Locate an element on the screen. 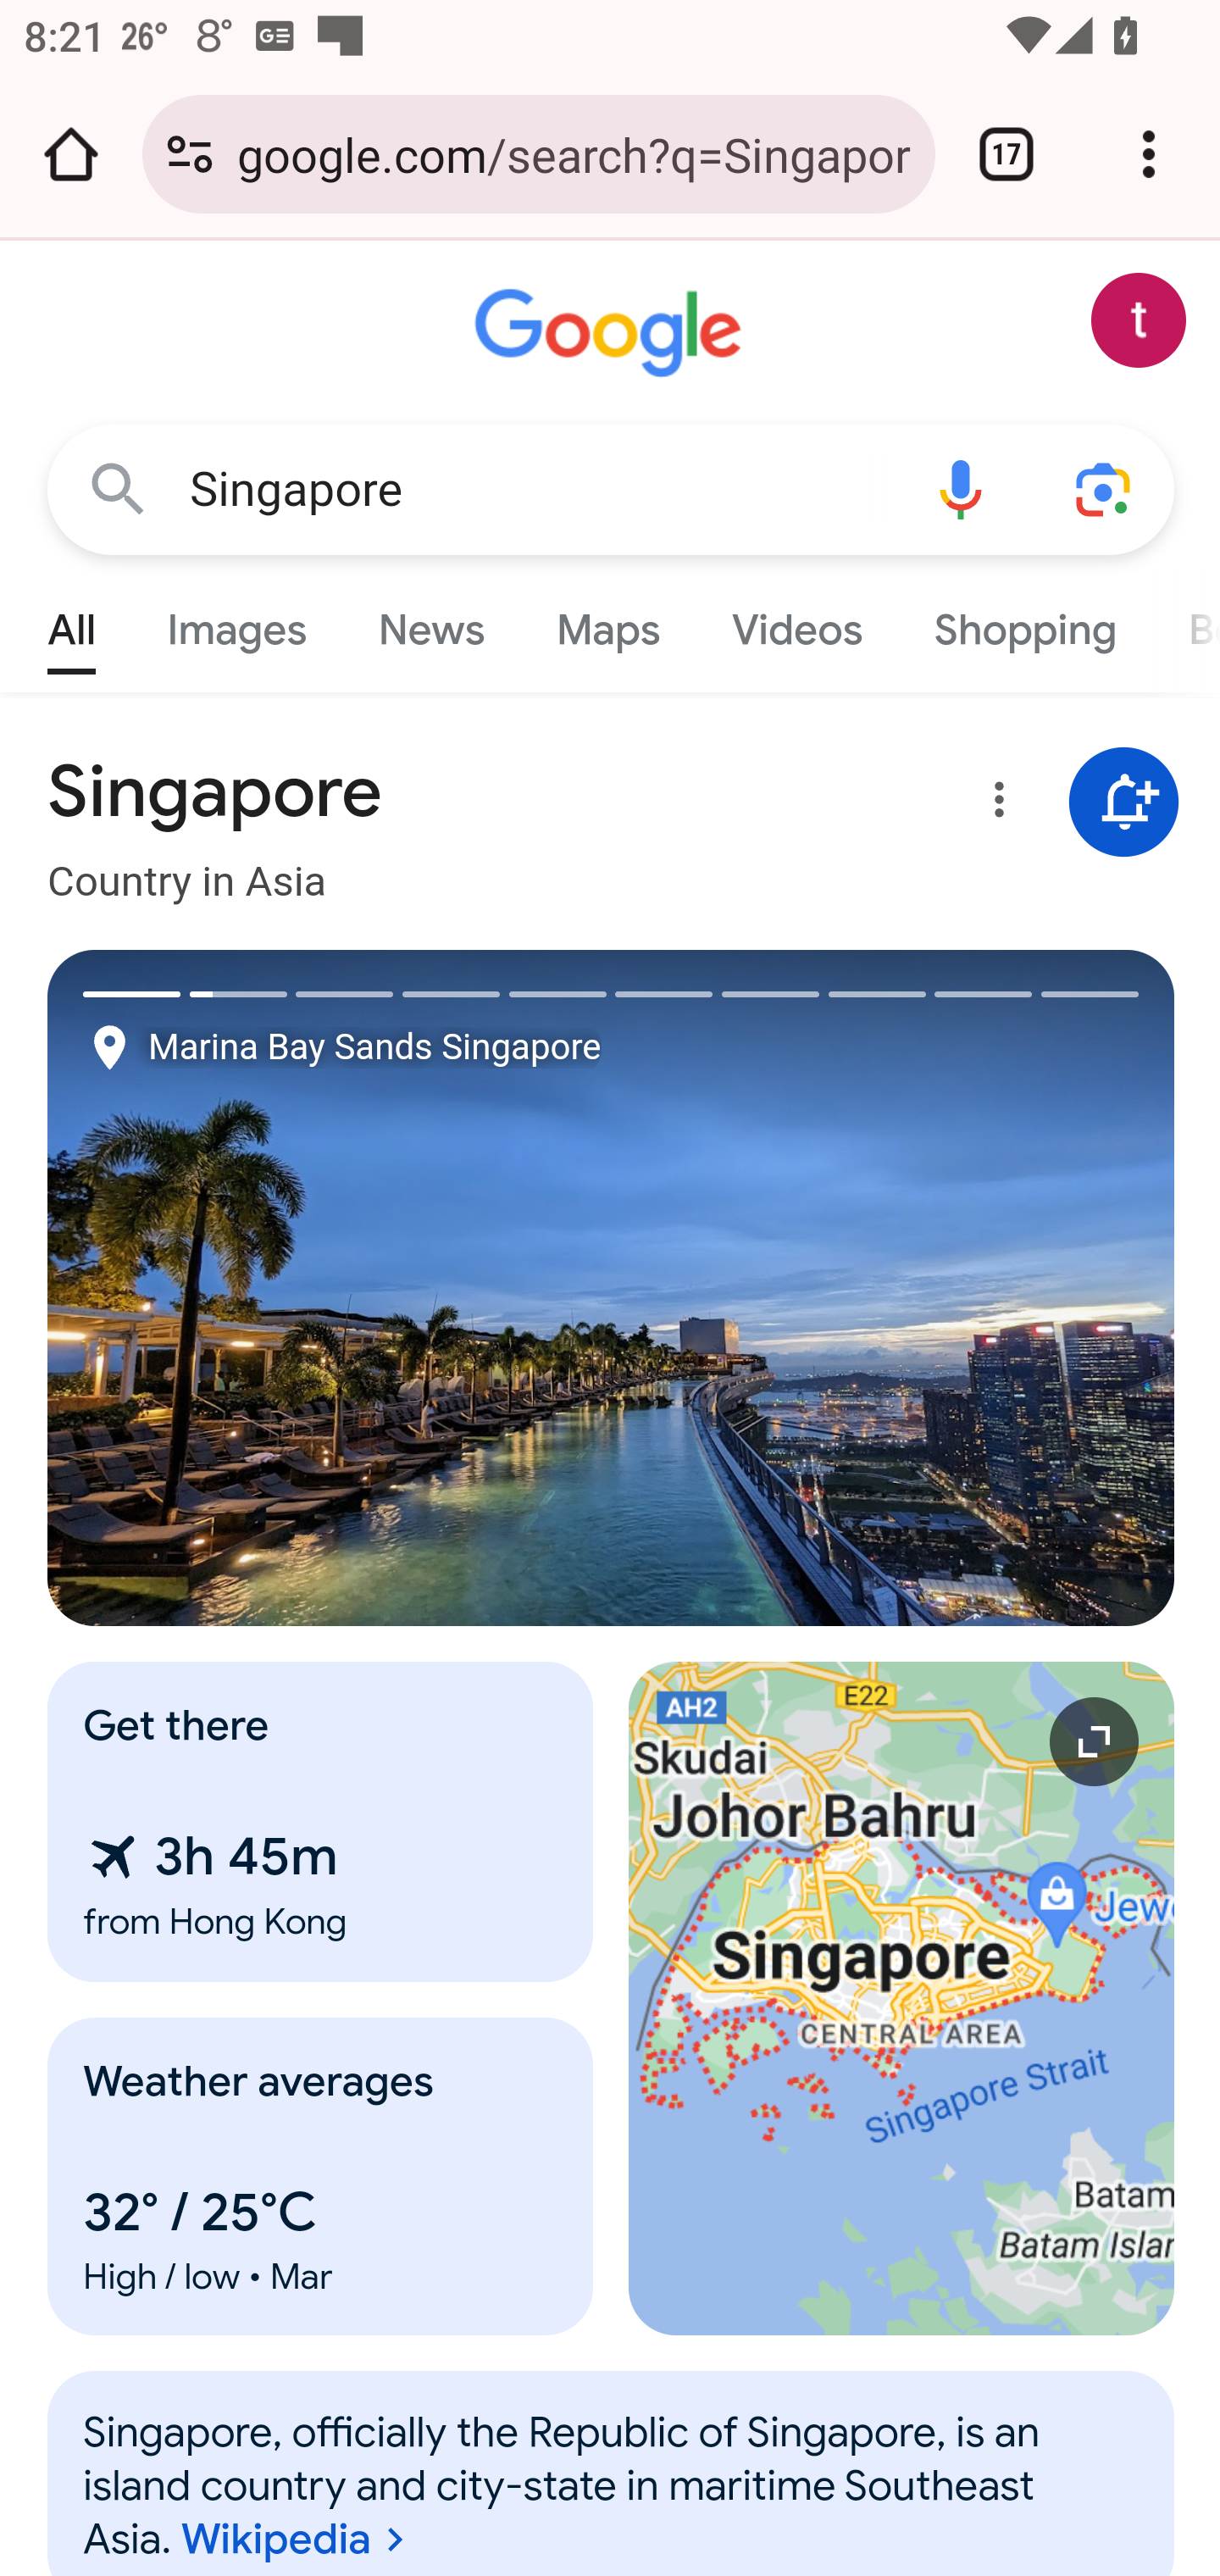 The image size is (1220, 2576). Videos is located at coordinates (798, 622).